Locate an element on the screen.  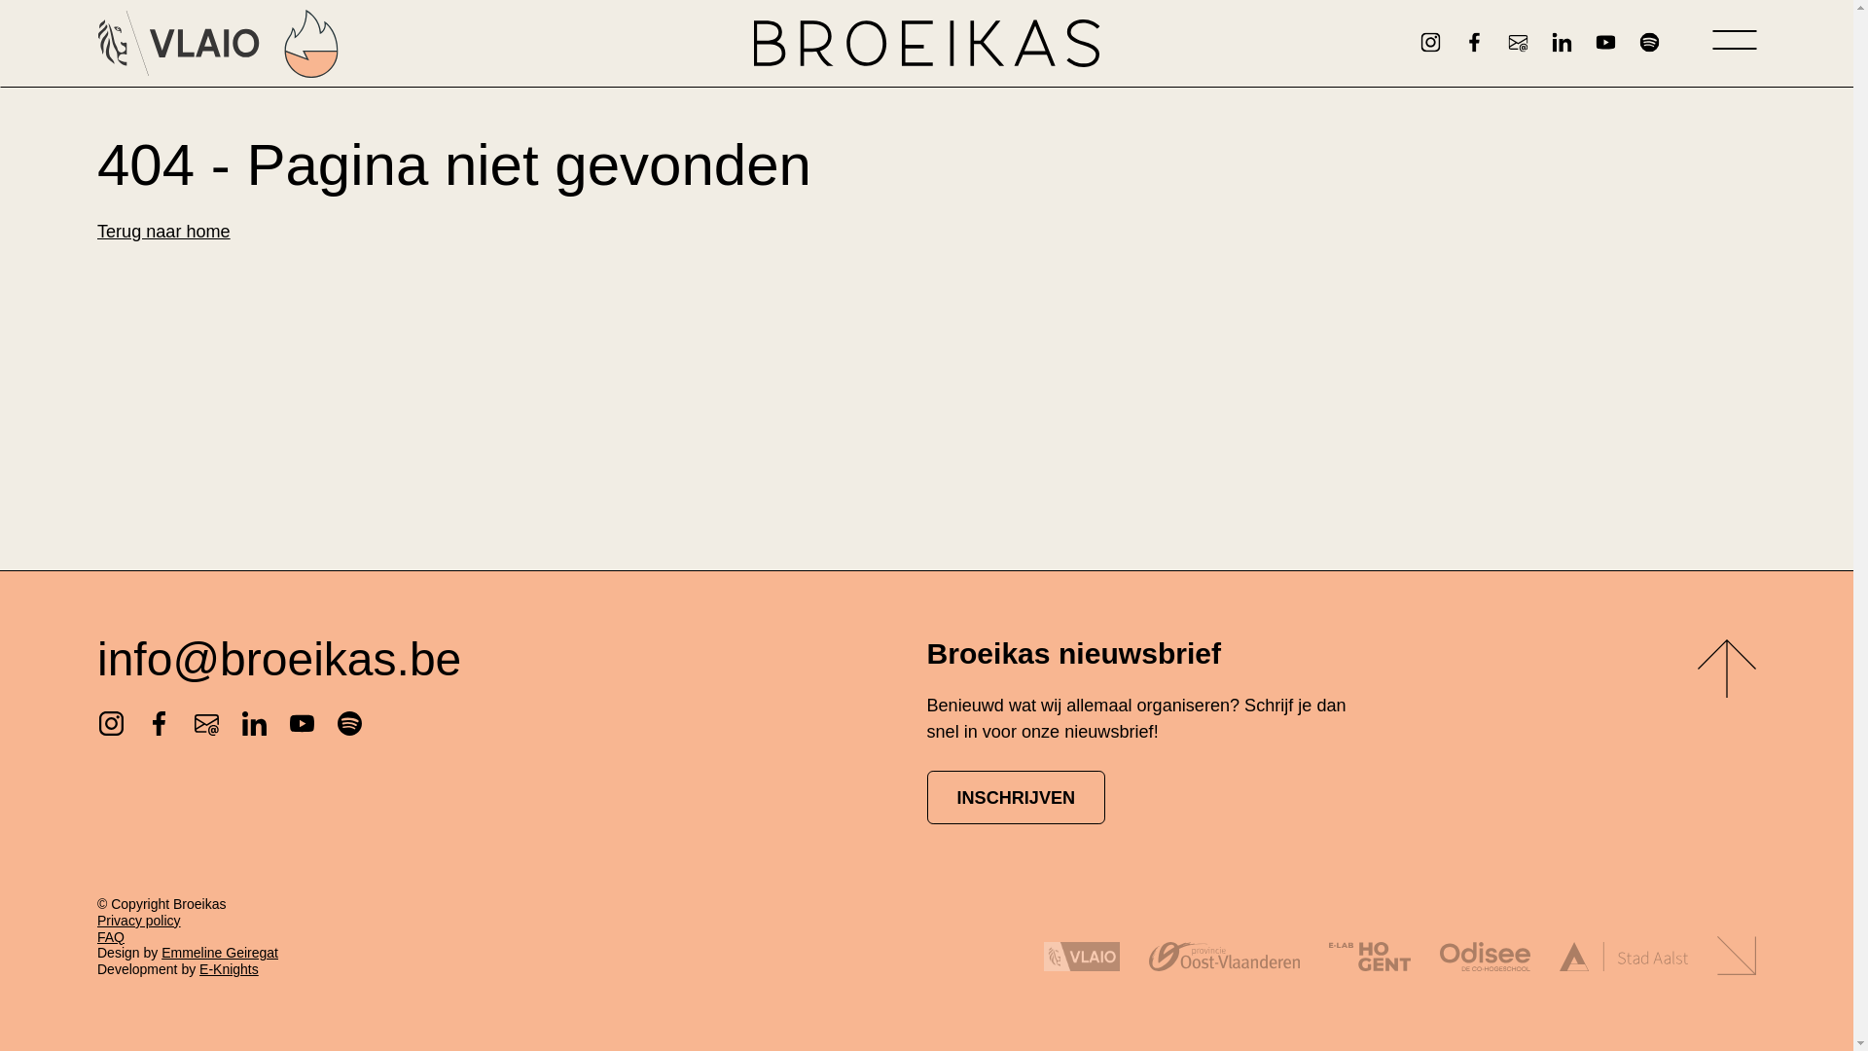
Volg ons op Facebook is located at coordinates (160, 724).